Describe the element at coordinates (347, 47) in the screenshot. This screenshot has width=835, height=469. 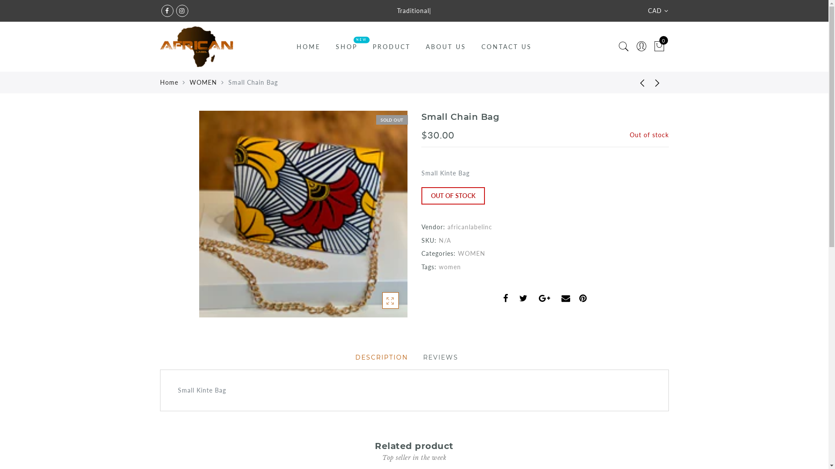
I see `SHOP
NEW` at that location.